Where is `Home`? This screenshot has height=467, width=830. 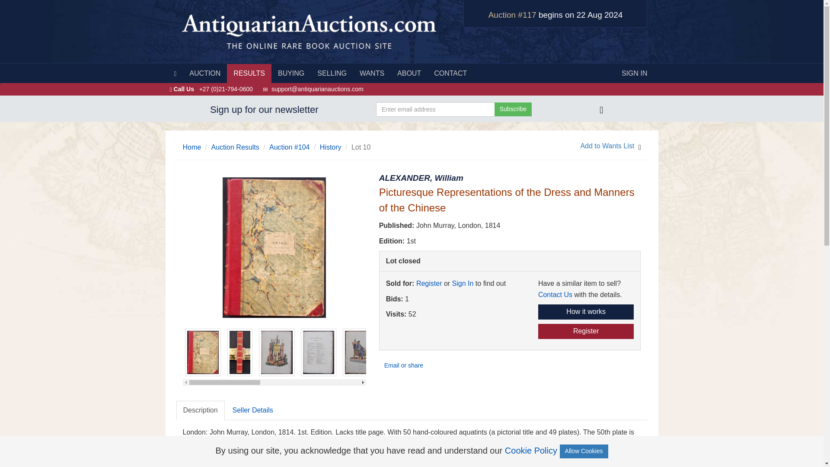 Home is located at coordinates (192, 147).